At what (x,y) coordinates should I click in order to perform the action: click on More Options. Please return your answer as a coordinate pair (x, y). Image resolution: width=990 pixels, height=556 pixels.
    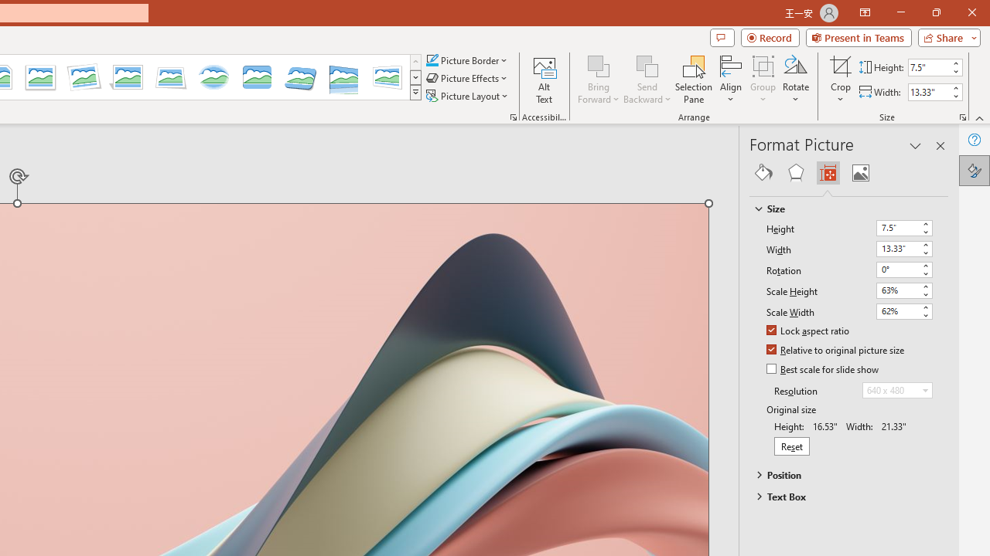
    Looking at the image, I should click on (841, 93).